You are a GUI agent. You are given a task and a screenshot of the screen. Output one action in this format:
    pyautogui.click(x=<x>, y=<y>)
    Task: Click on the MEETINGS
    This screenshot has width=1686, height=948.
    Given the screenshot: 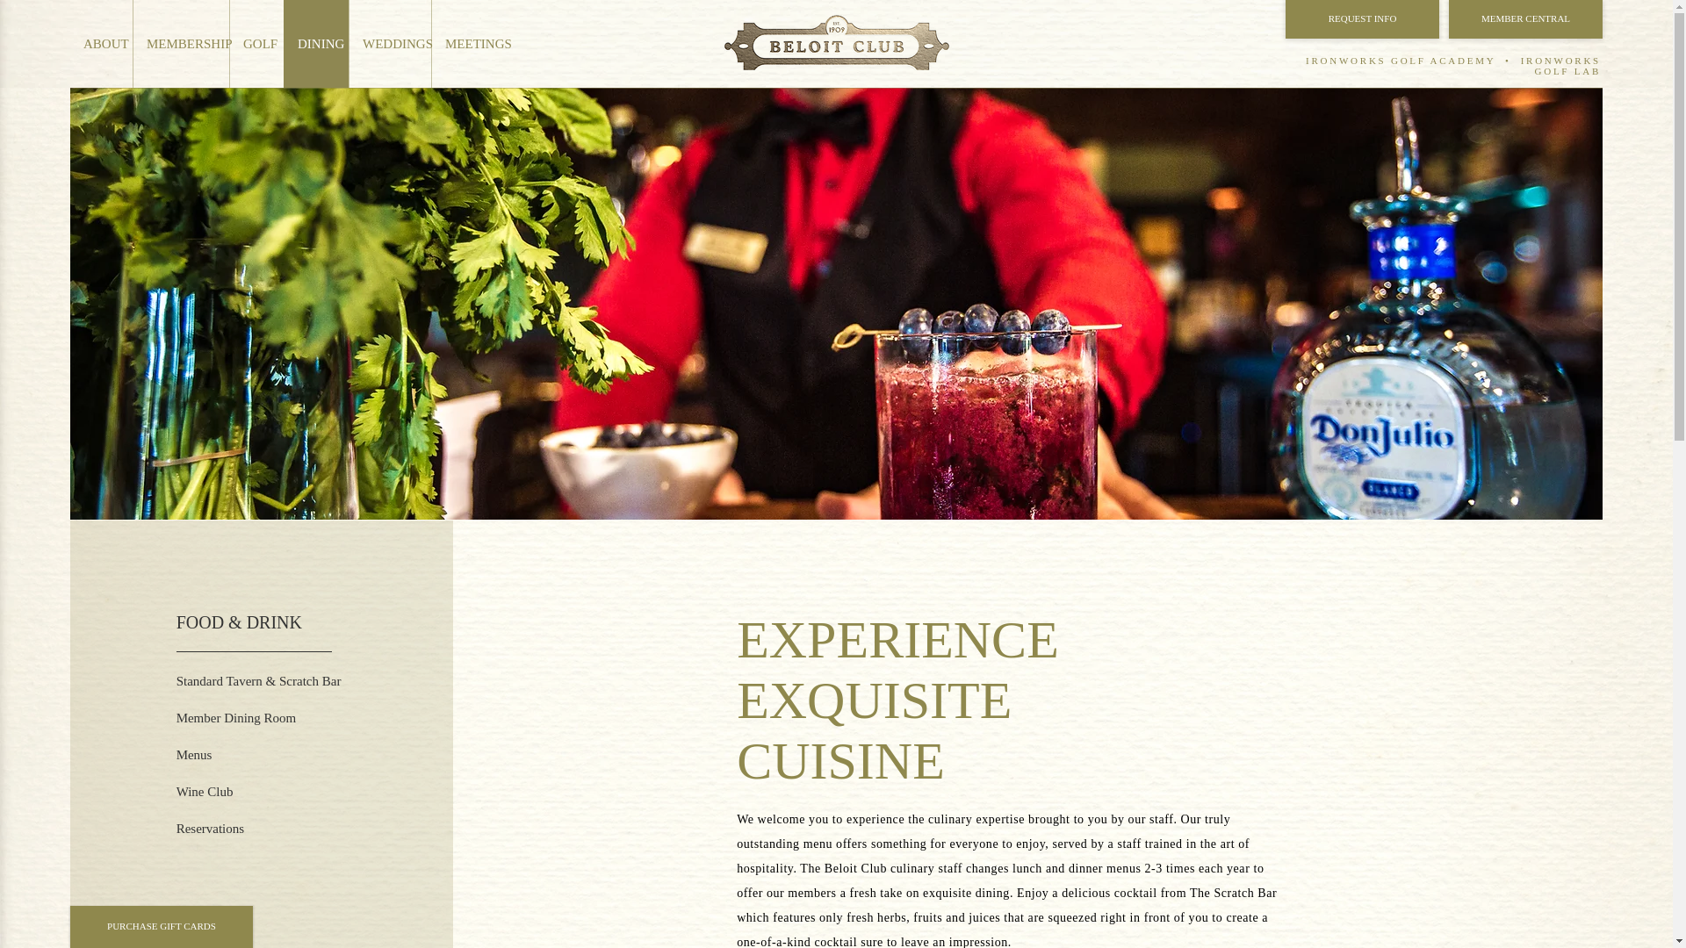 What is the action you would take?
    pyautogui.click(x=470, y=44)
    